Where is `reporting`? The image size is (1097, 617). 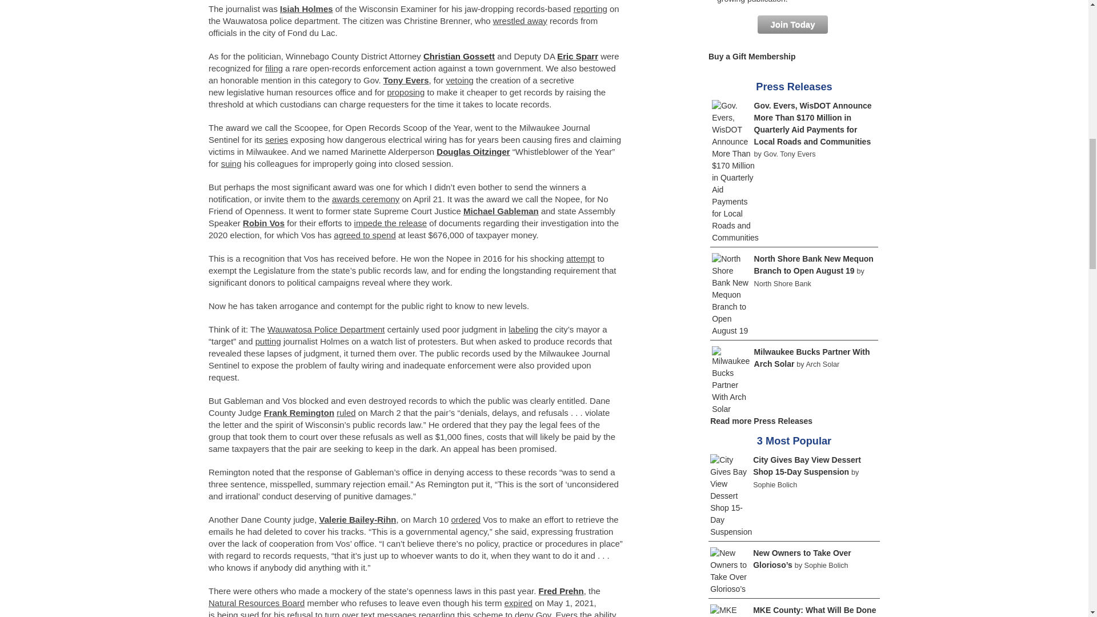
reporting is located at coordinates (591, 8).